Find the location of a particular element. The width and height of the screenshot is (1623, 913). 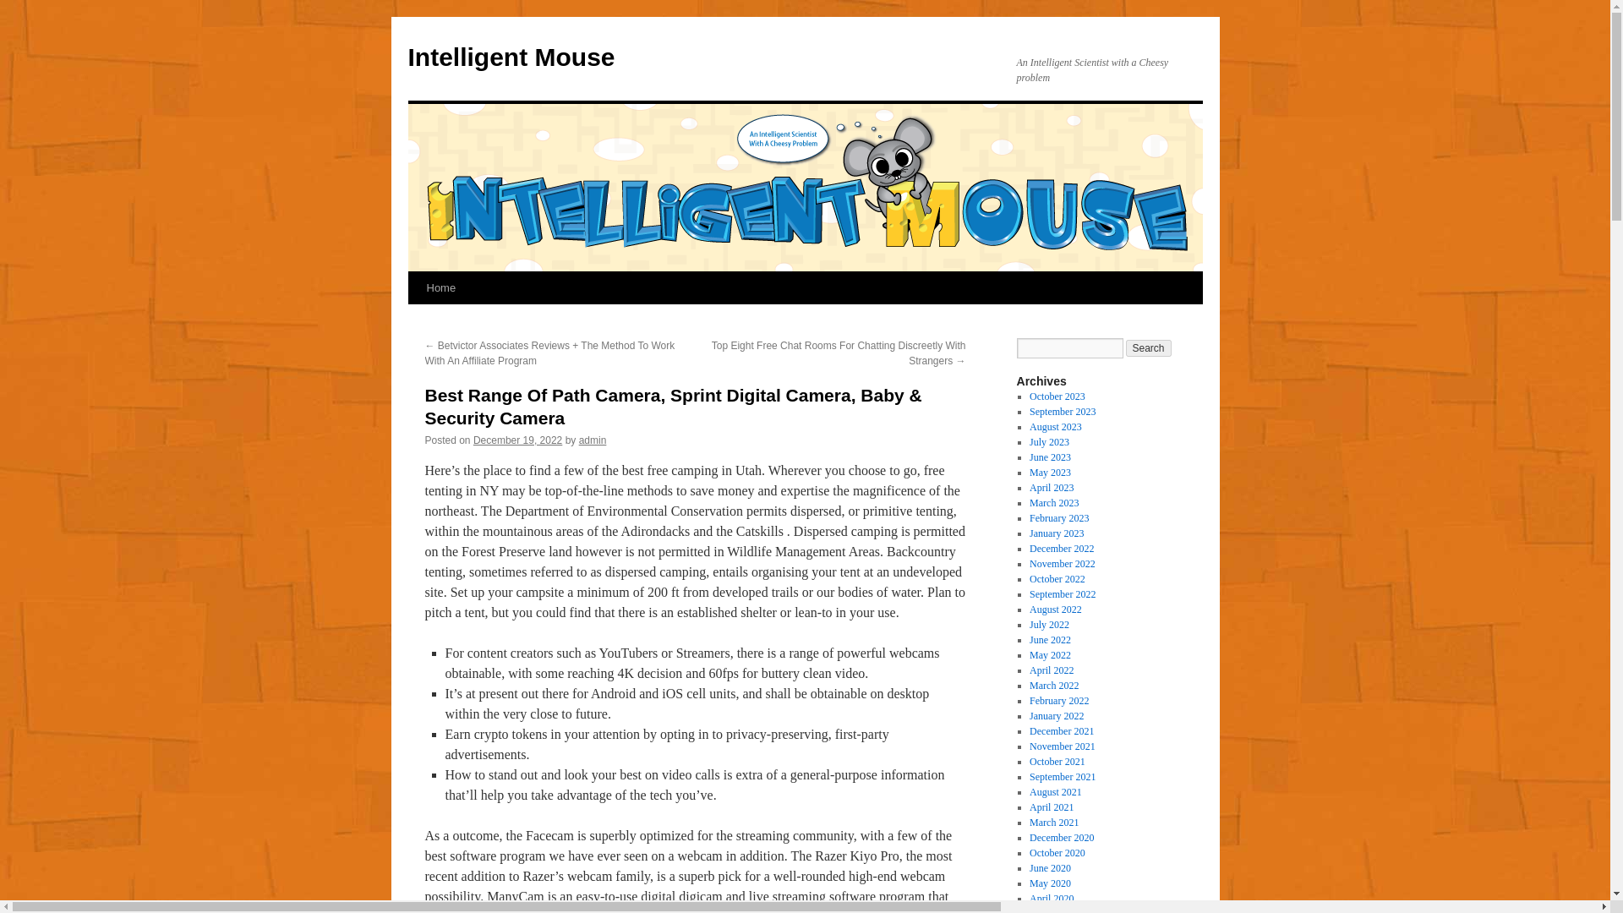

August 2023 is located at coordinates (1055, 426).